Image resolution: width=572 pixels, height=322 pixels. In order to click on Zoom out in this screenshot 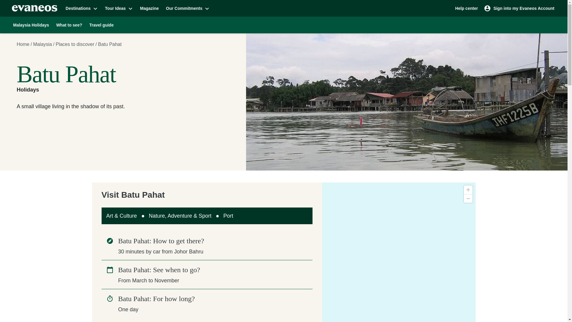, I will do `click(468, 199)`.